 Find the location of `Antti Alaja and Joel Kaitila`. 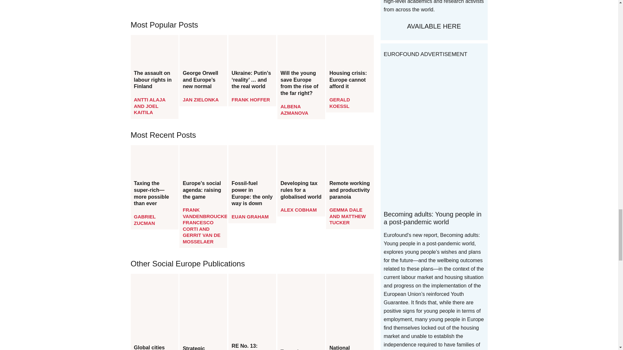

Antti Alaja and Joel Kaitila is located at coordinates (149, 106).